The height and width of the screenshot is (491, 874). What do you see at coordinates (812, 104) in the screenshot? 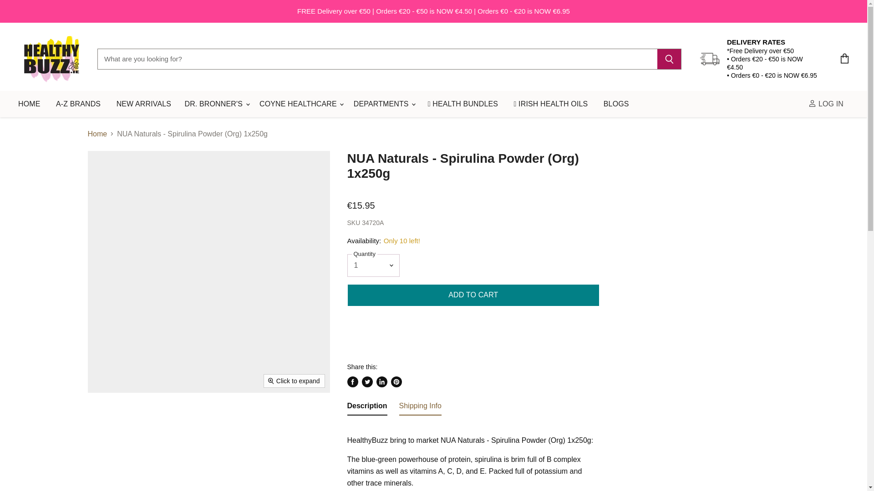
I see `ACCOUNT ICON` at bounding box center [812, 104].